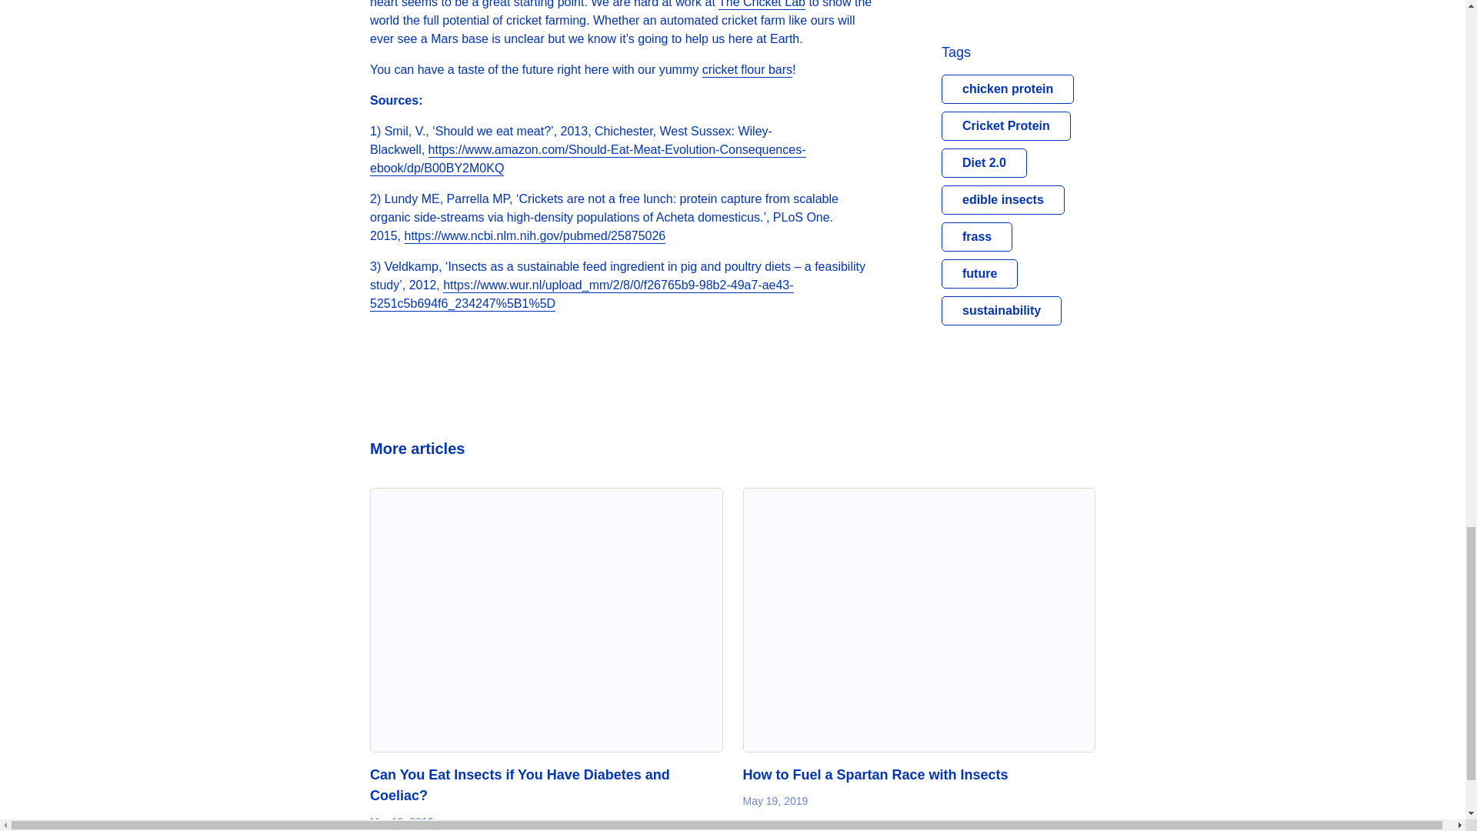 Image resolution: width=1477 pixels, height=831 pixels. Describe the element at coordinates (546, 620) in the screenshot. I see `Can You Eat Insects if You Have Diabetes and Coeliac?` at that location.